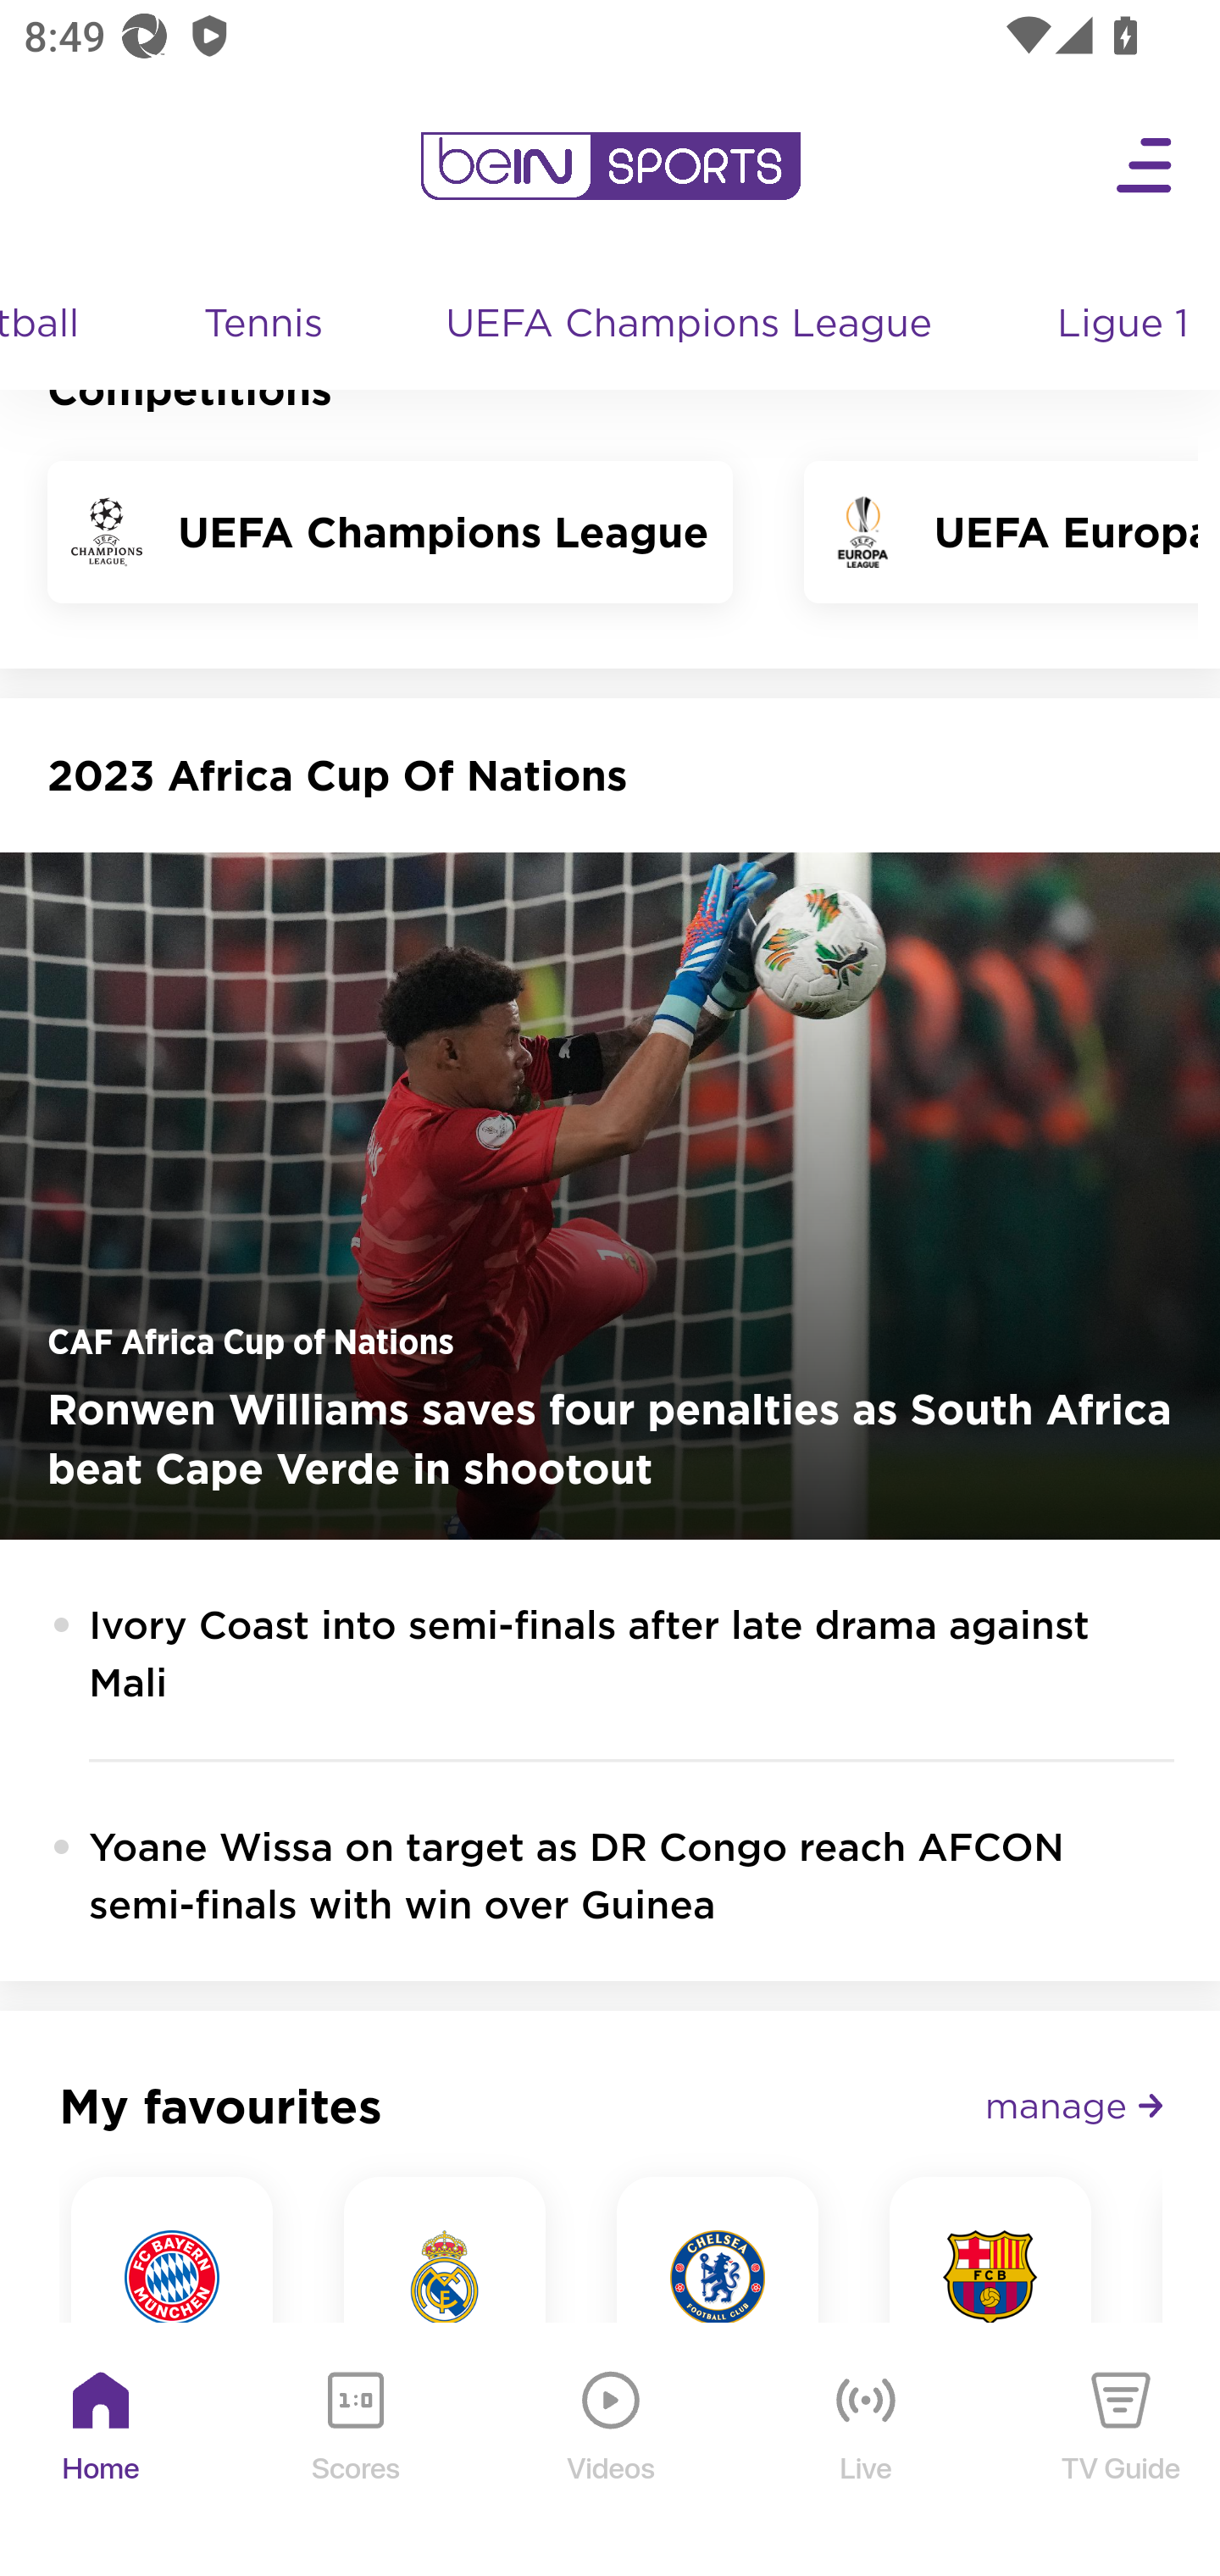 This screenshot has height=2576, width=1220. Describe the element at coordinates (265, 327) in the screenshot. I see `Tennis` at that location.